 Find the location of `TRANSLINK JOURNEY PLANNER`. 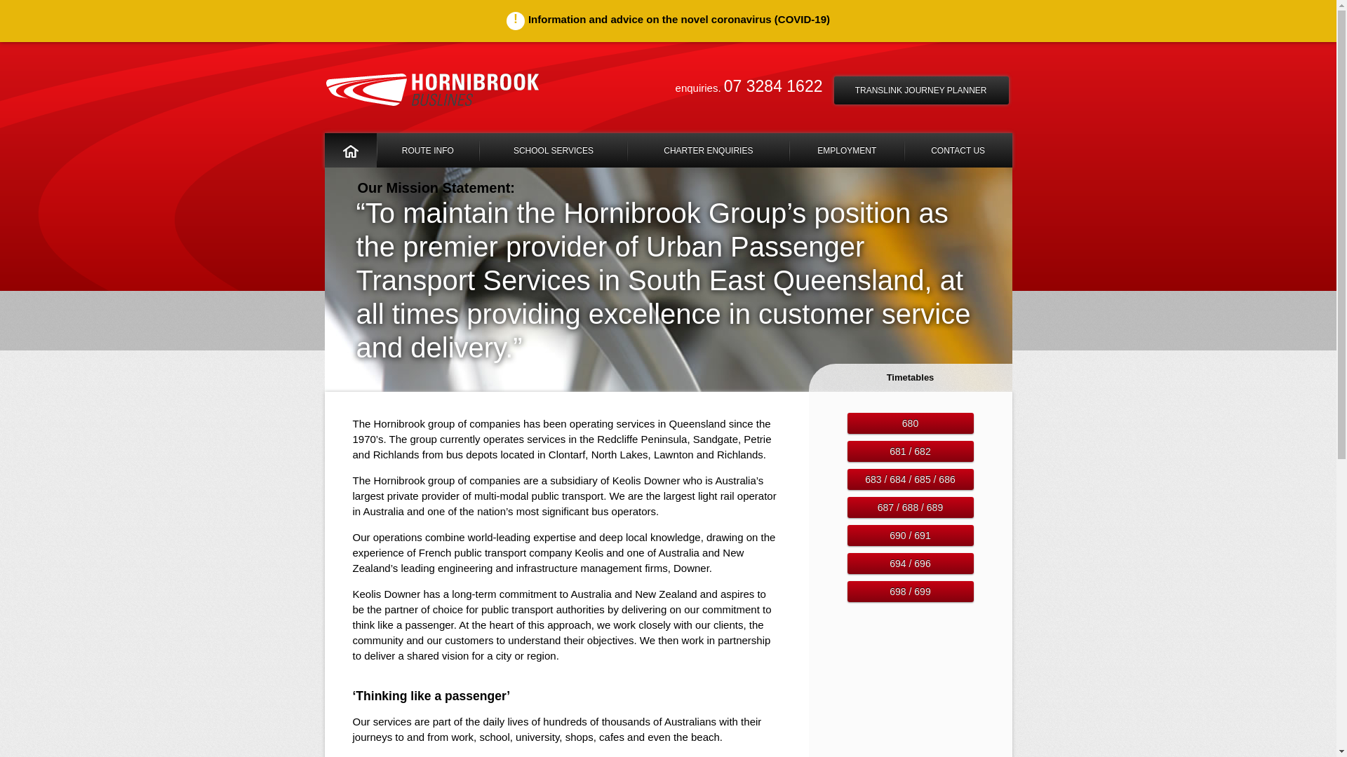

TRANSLINK JOURNEY PLANNER is located at coordinates (921, 90).